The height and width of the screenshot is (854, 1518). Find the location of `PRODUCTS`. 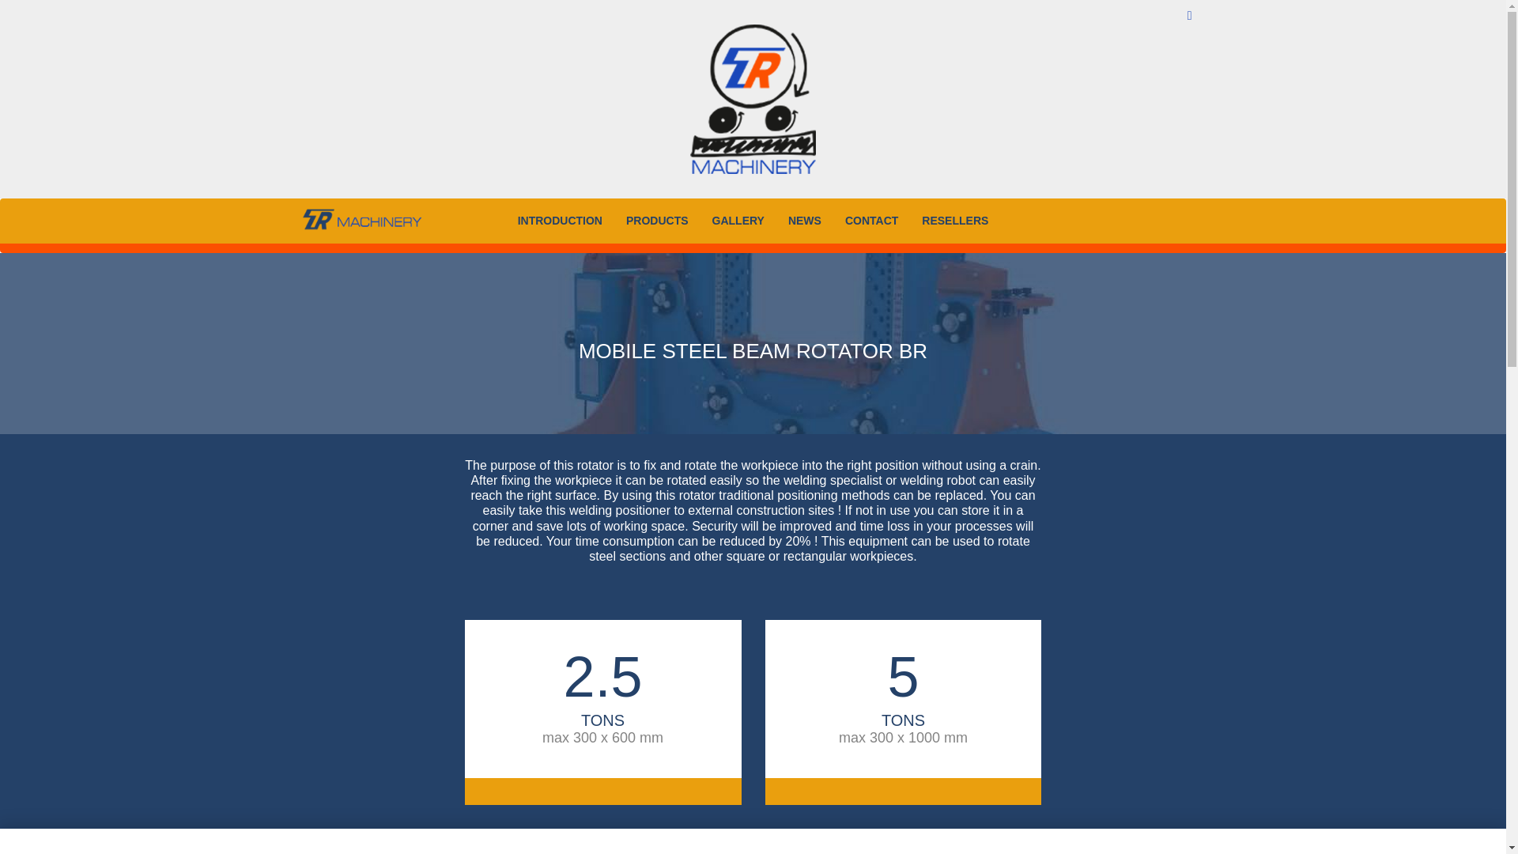

PRODUCTS is located at coordinates (657, 220).